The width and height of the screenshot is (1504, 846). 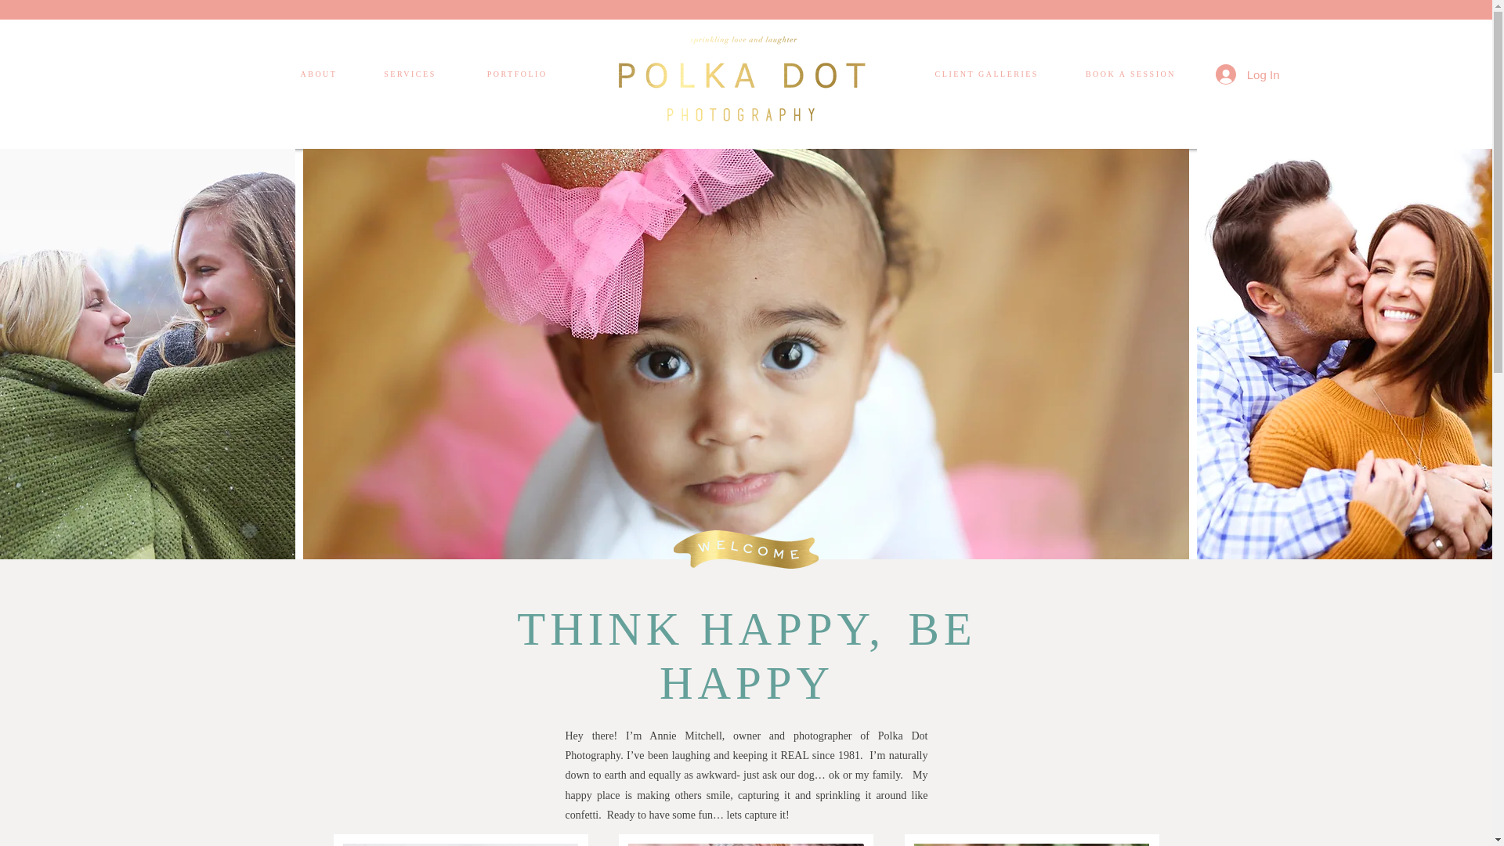 What do you see at coordinates (319, 74) in the screenshot?
I see `ABOUT` at bounding box center [319, 74].